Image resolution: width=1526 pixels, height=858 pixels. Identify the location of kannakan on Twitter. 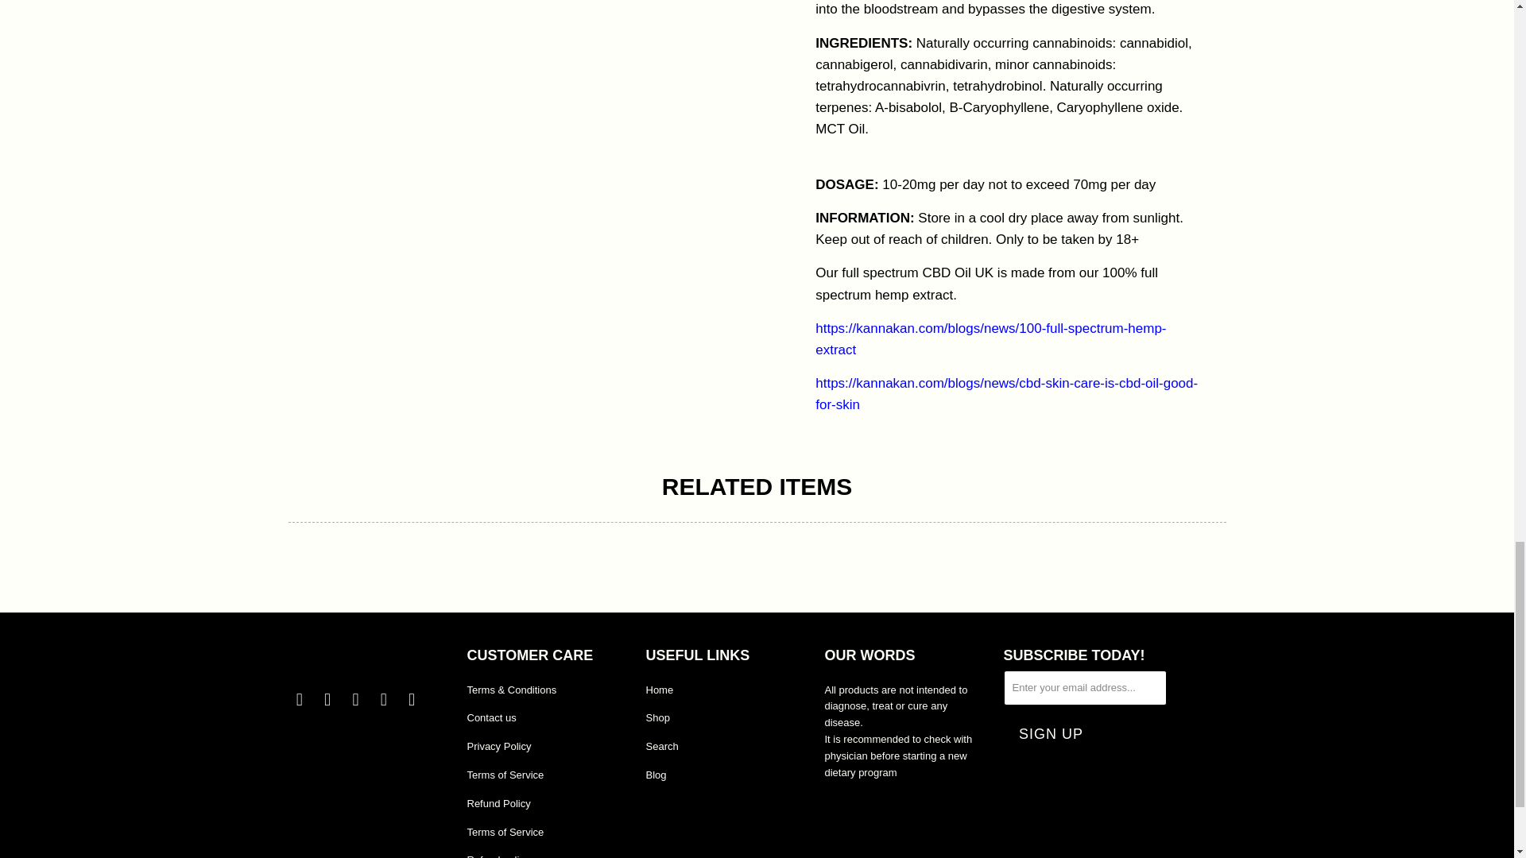
(299, 700).